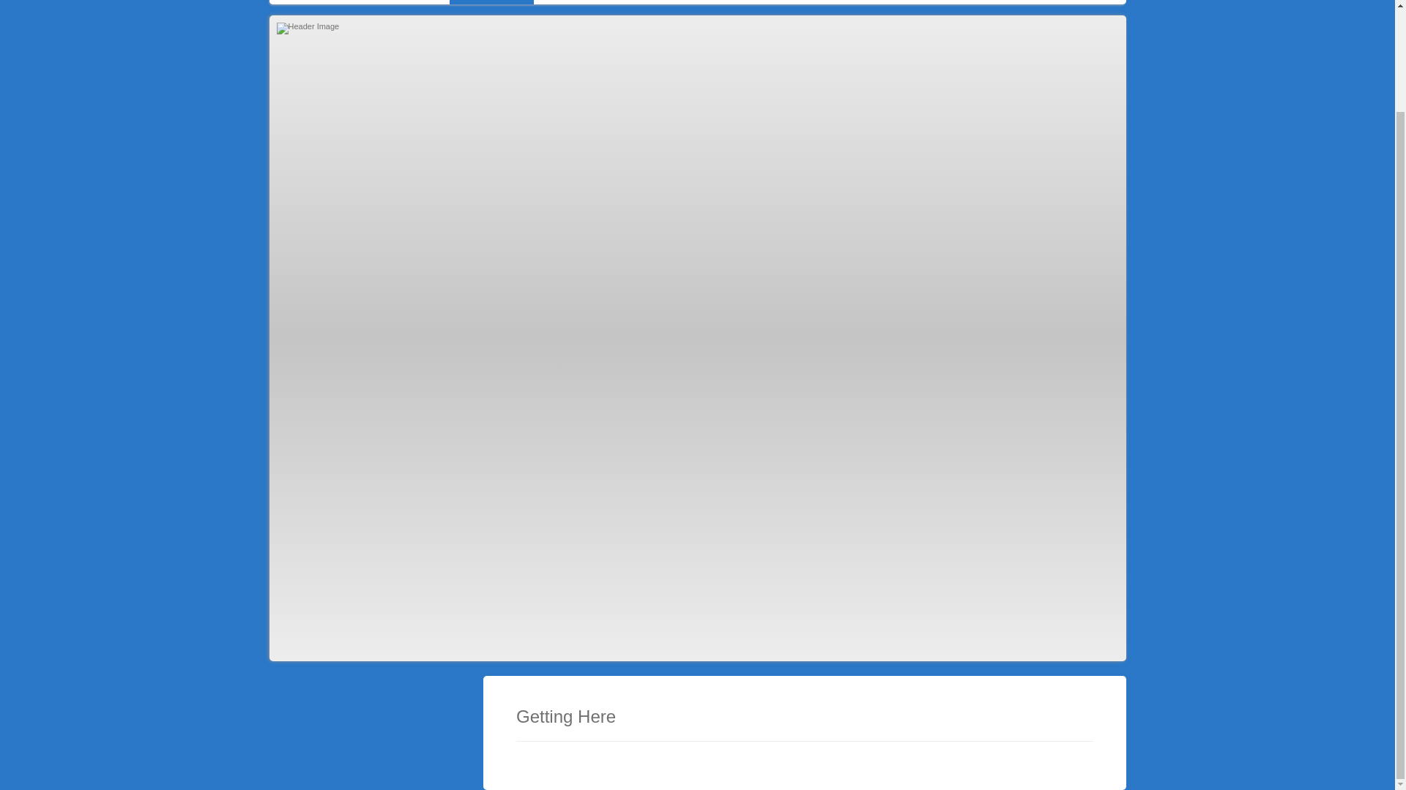  I want to click on Rates, so click(615, 2).